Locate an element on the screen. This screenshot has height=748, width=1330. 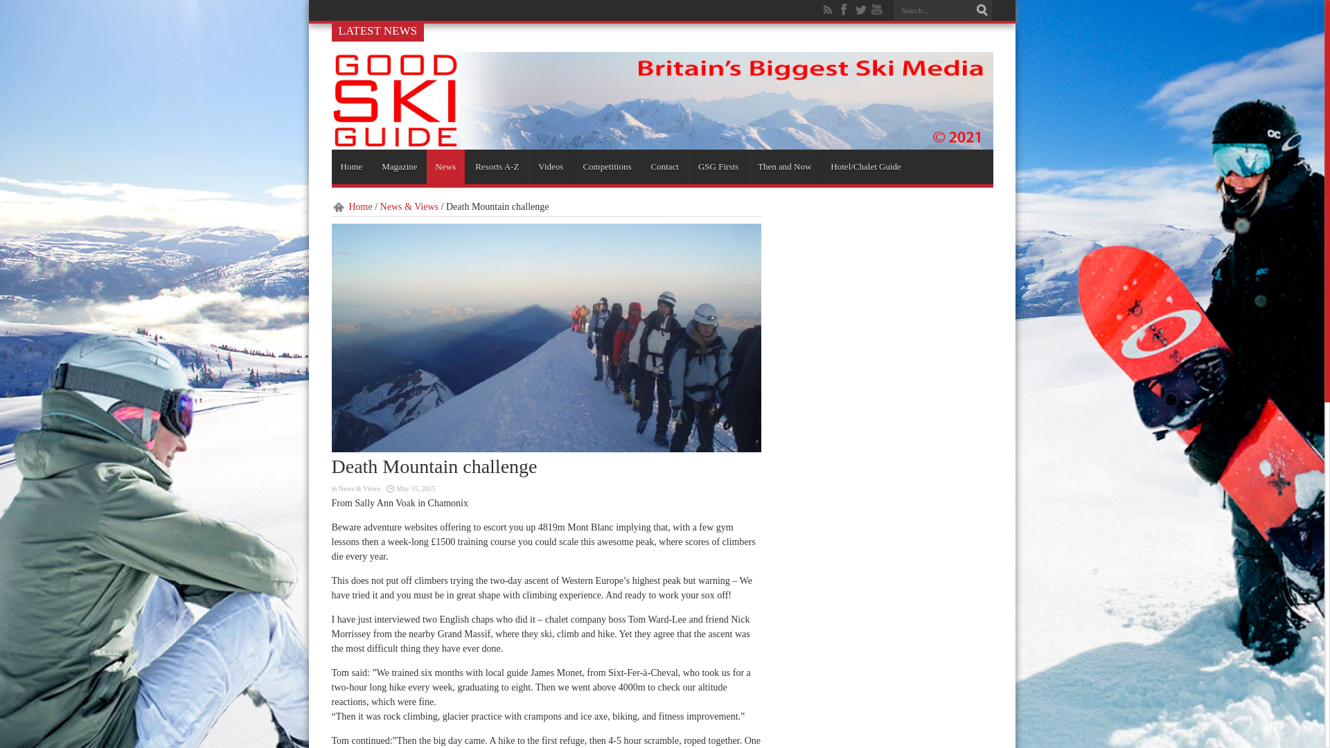
News is located at coordinates (446, 166).